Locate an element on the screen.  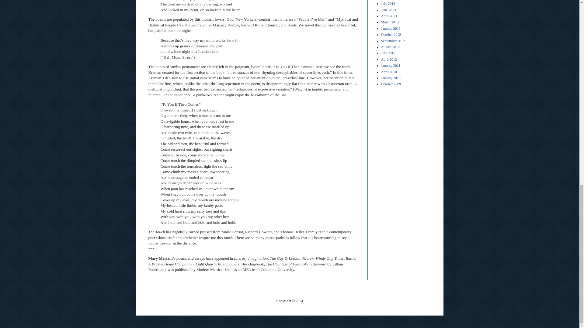
July 2013 is located at coordinates (388, 4).